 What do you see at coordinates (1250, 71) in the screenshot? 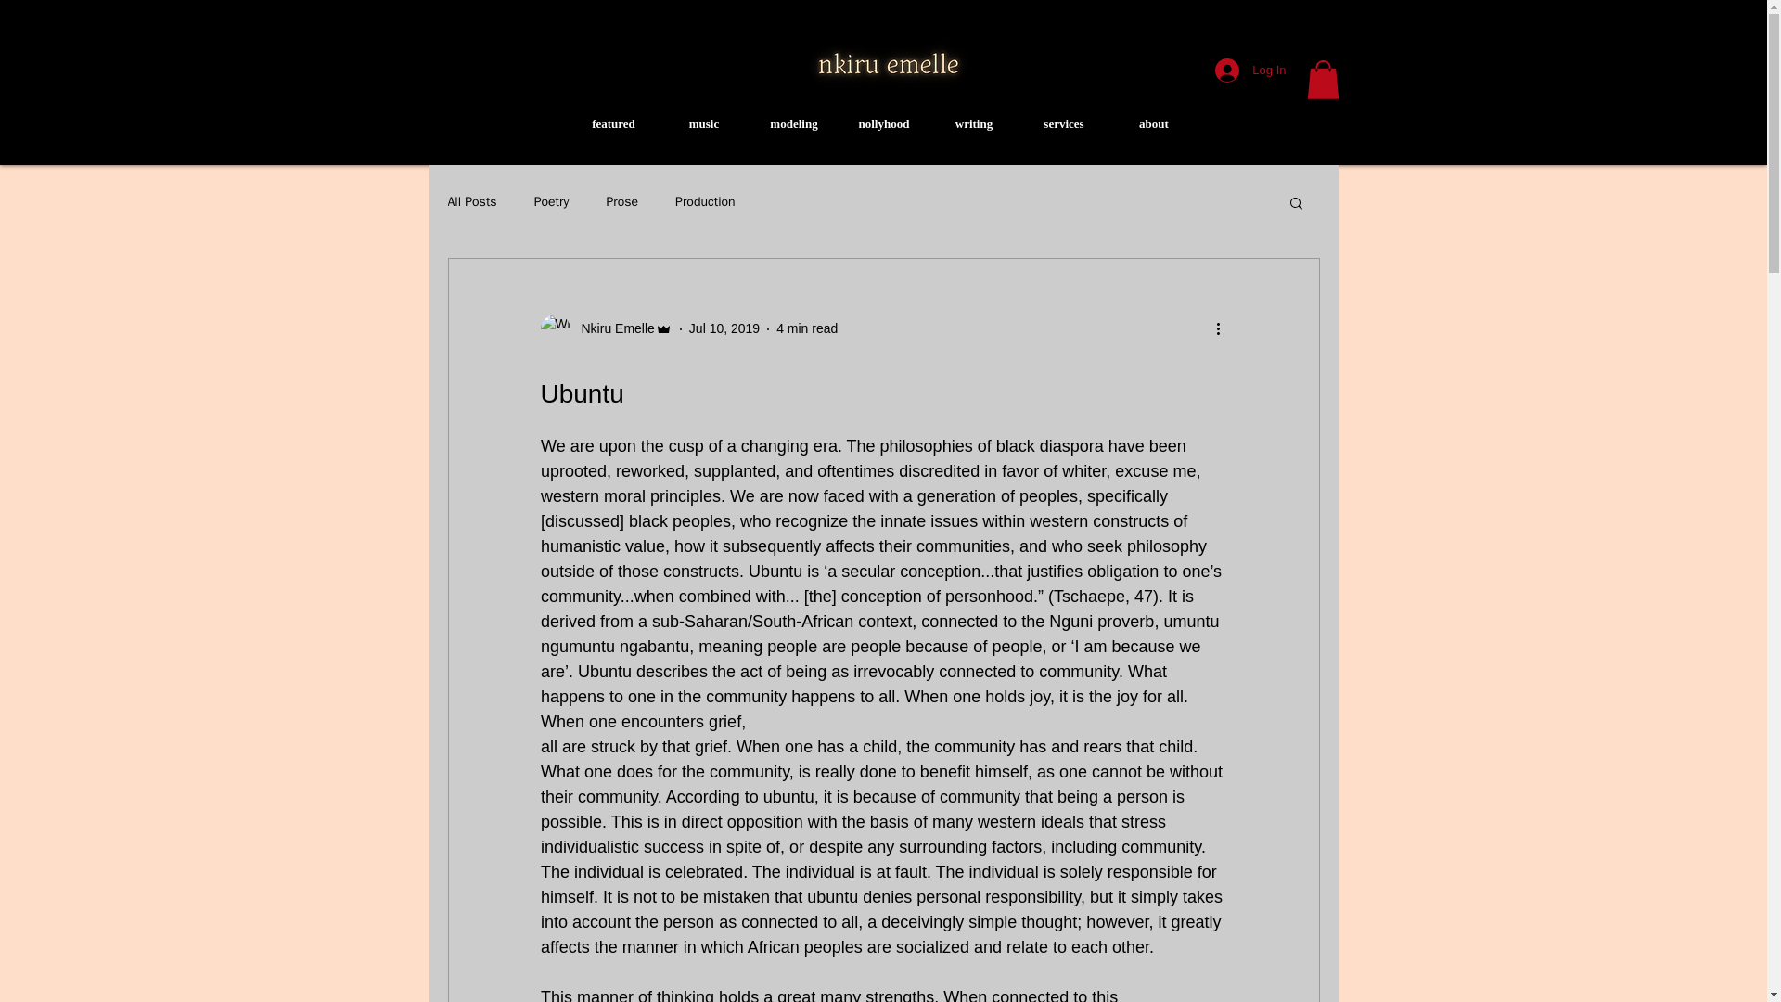
I see `Log In` at bounding box center [1250, 71].